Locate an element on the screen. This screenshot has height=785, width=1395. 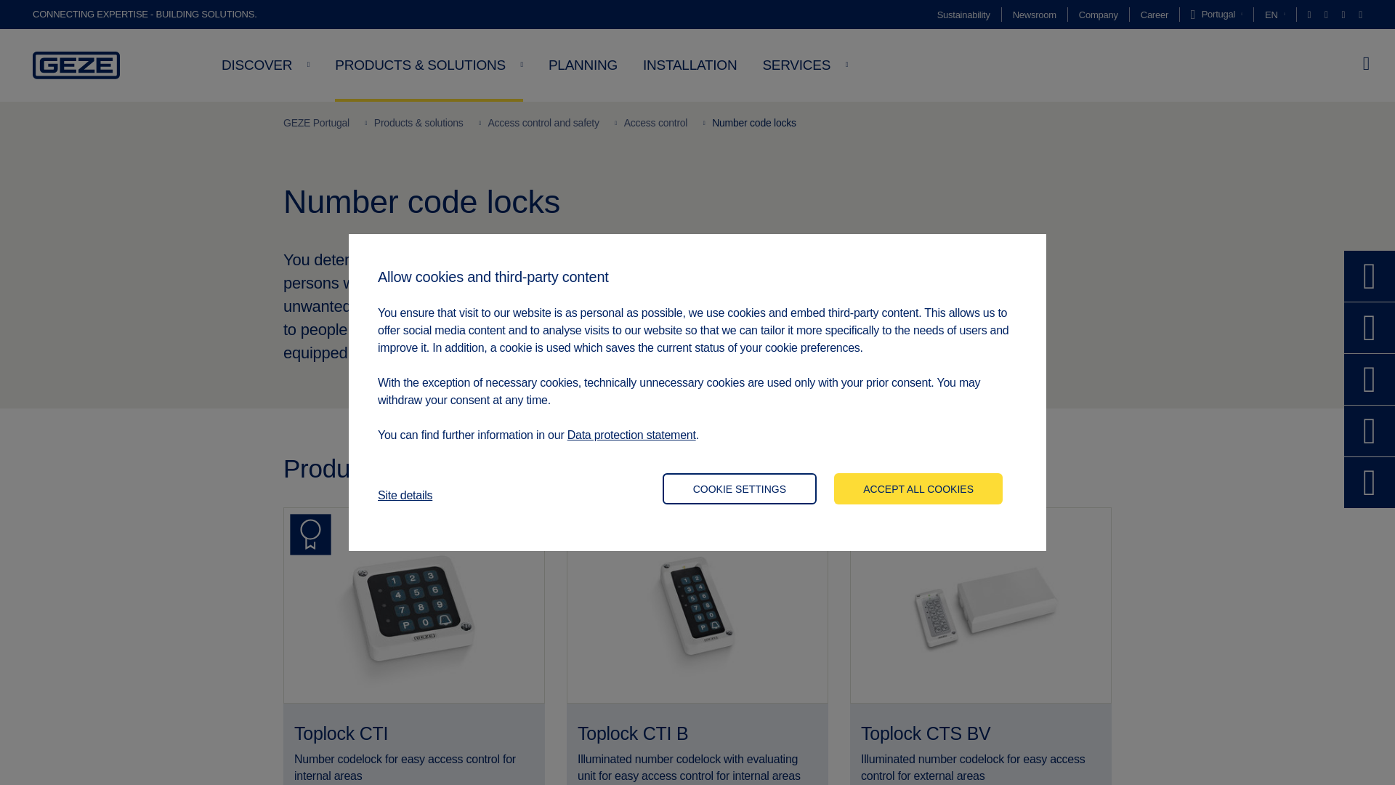
Company is located at coordinates (1099, 15).